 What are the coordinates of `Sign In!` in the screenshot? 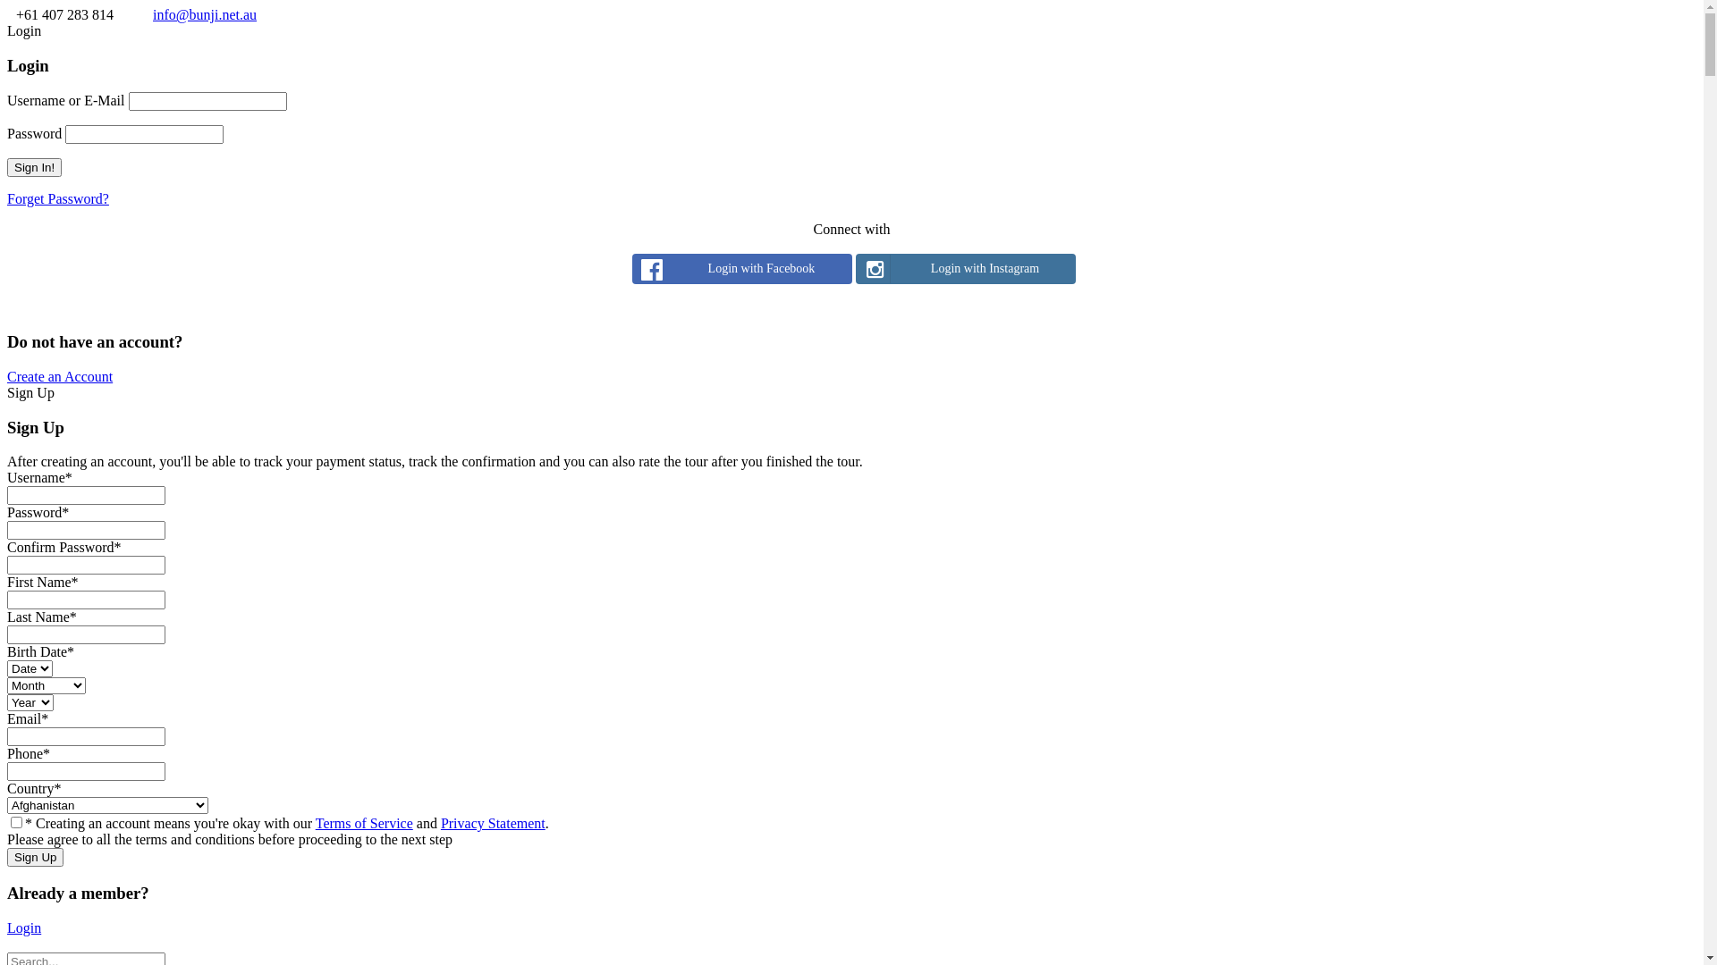 It's located at (34, 168).